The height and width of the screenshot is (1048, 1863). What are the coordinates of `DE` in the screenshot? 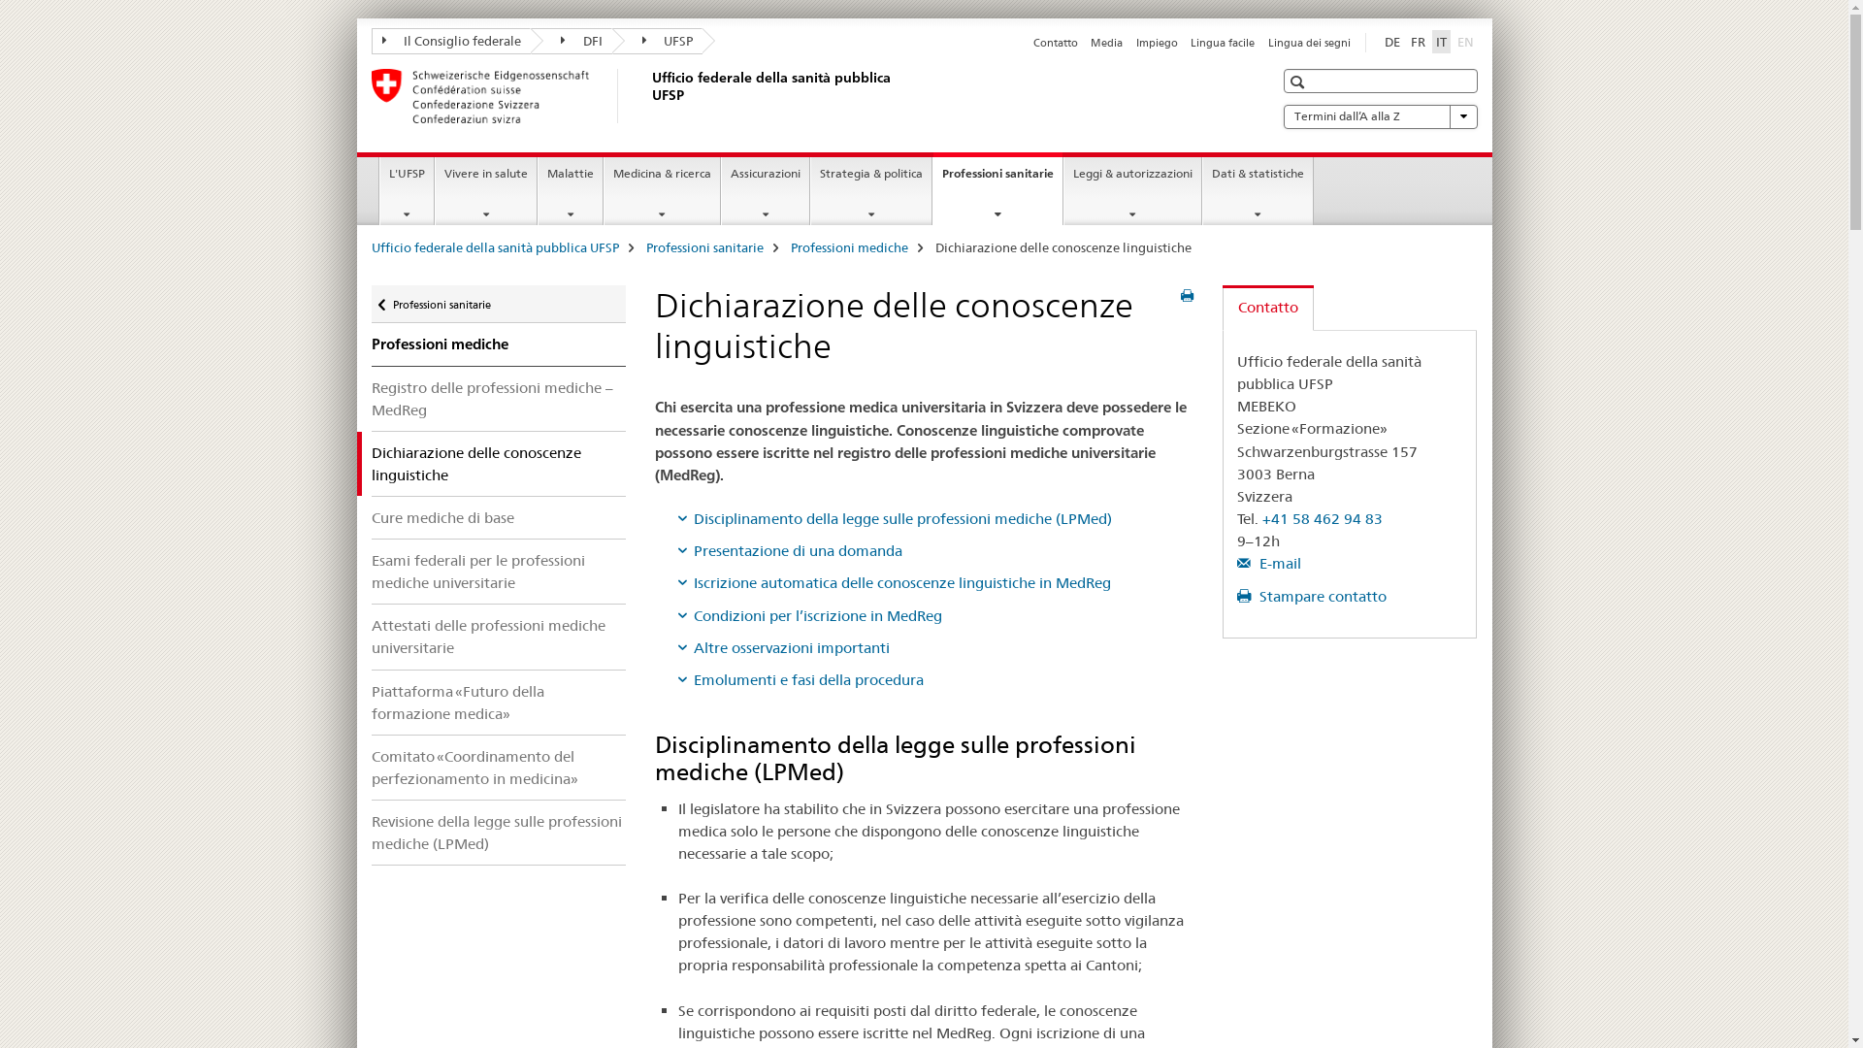 It's located at (1391, 42).